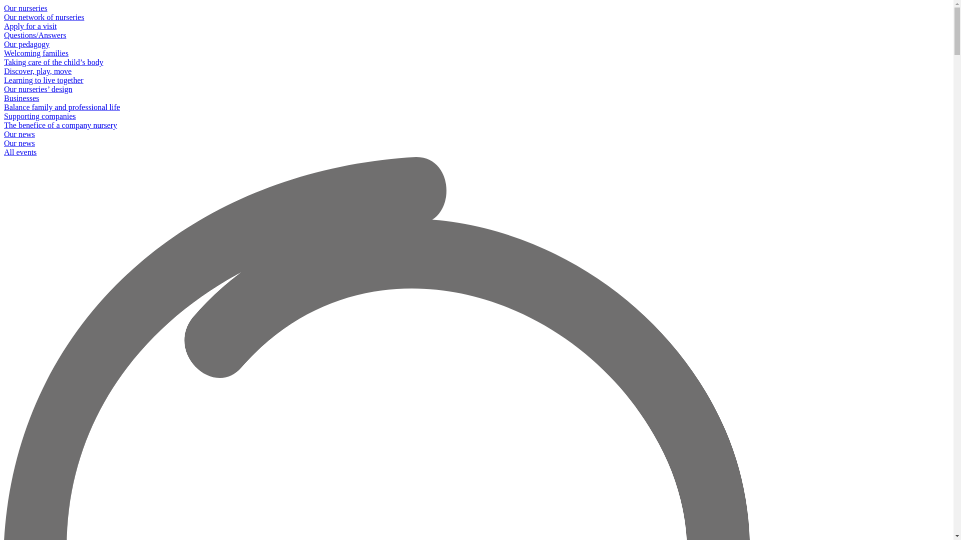 This screenshot has width=961, height=540. What do you see at coordinates (476, 53) in the screenshot?
I see `Welcoming families` at bounding box center [476, 53].